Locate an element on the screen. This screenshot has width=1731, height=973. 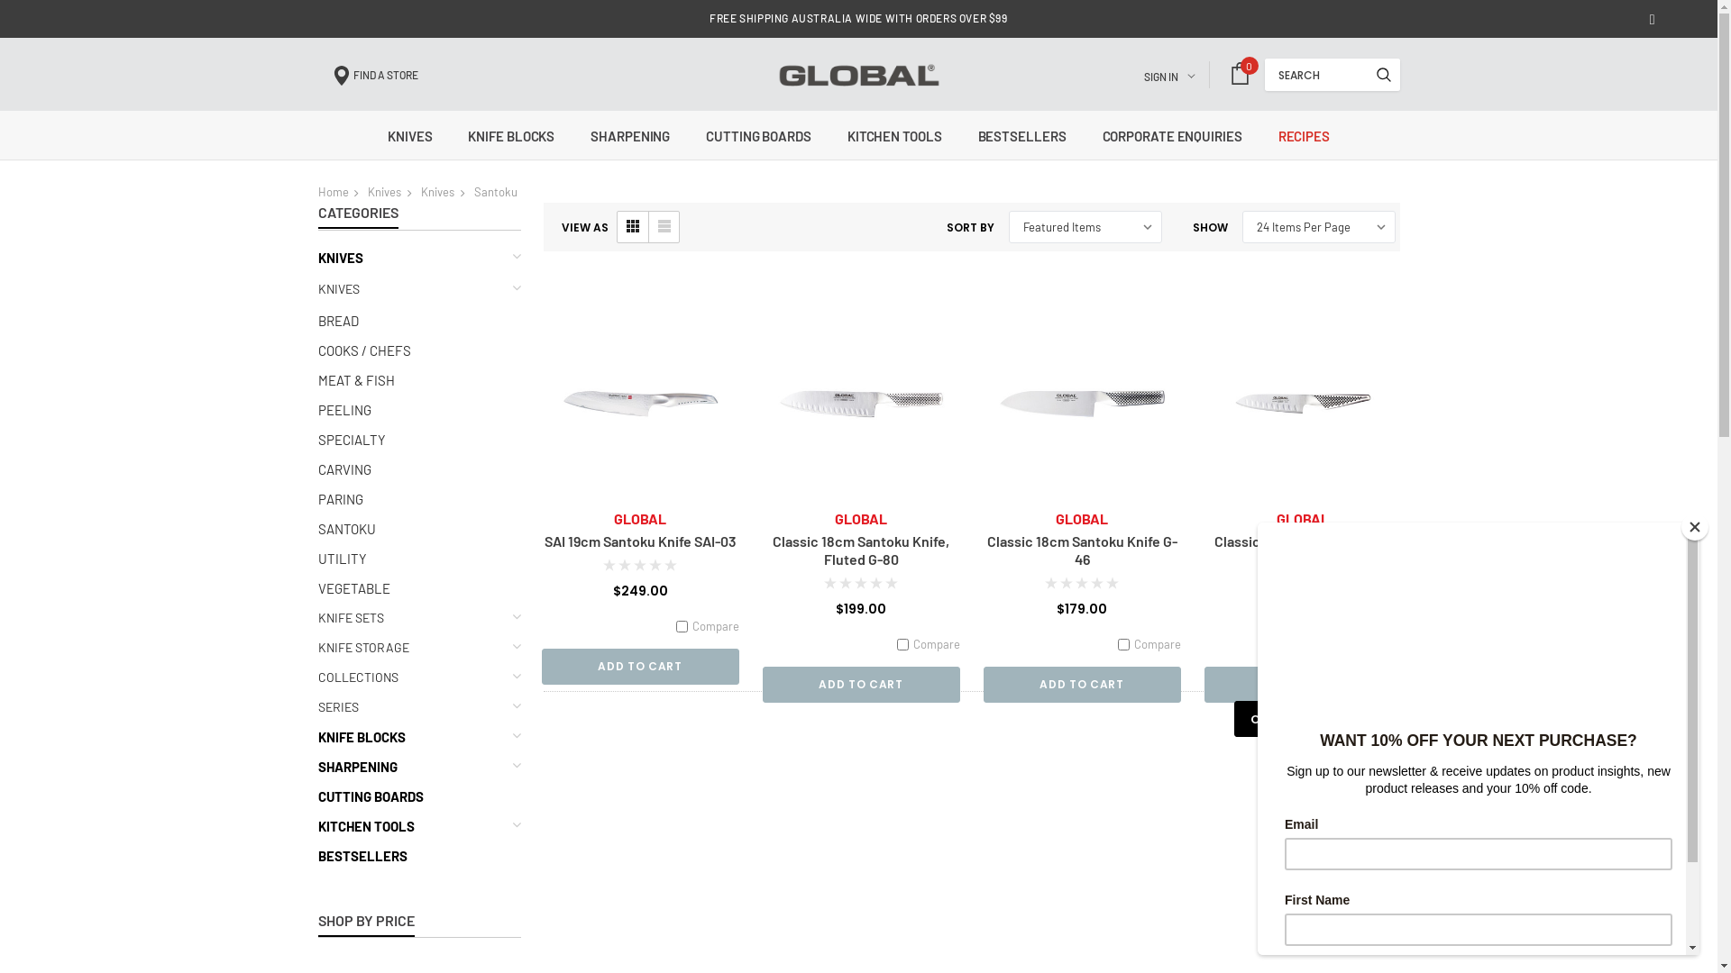
COMPARE SELECTED is located at coordinates (1316, 719).